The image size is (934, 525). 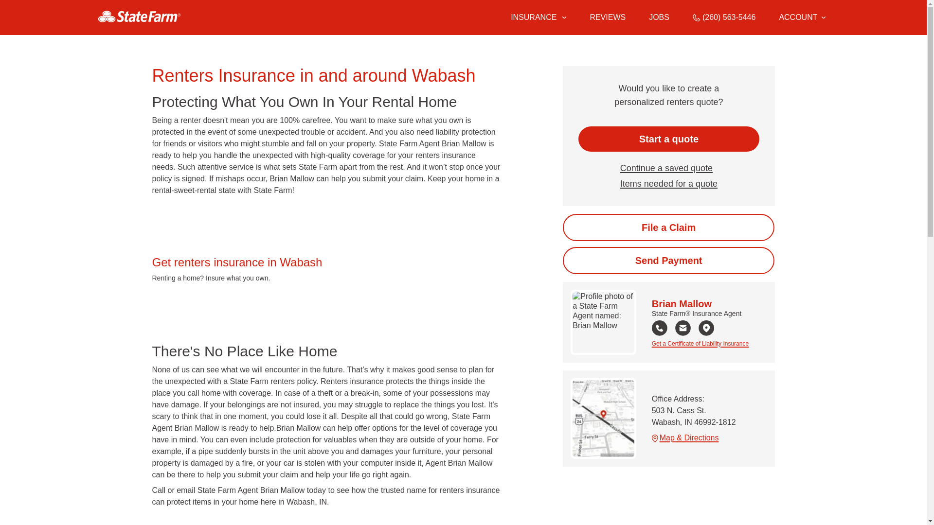 I want to click on Start the claim process online, so click(x=668, y=227).